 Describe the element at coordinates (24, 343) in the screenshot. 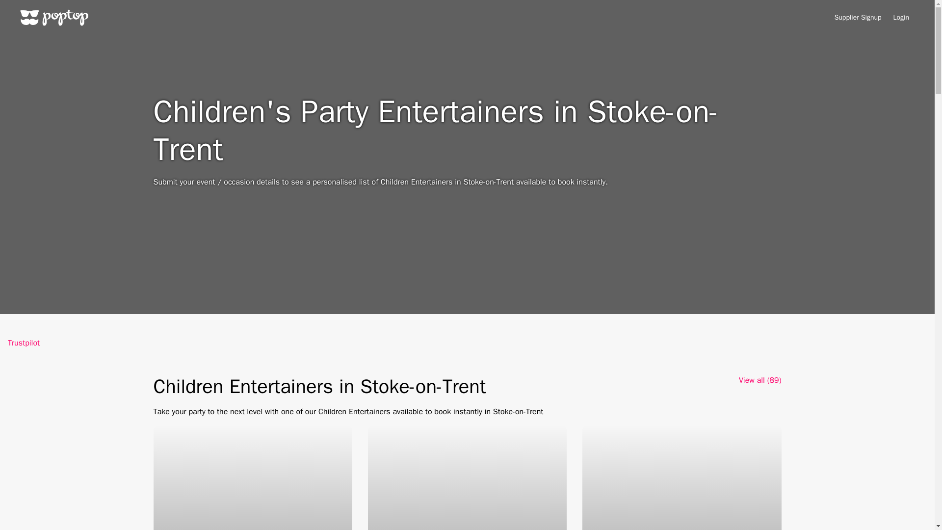

I see `Trustpilot` at that location.